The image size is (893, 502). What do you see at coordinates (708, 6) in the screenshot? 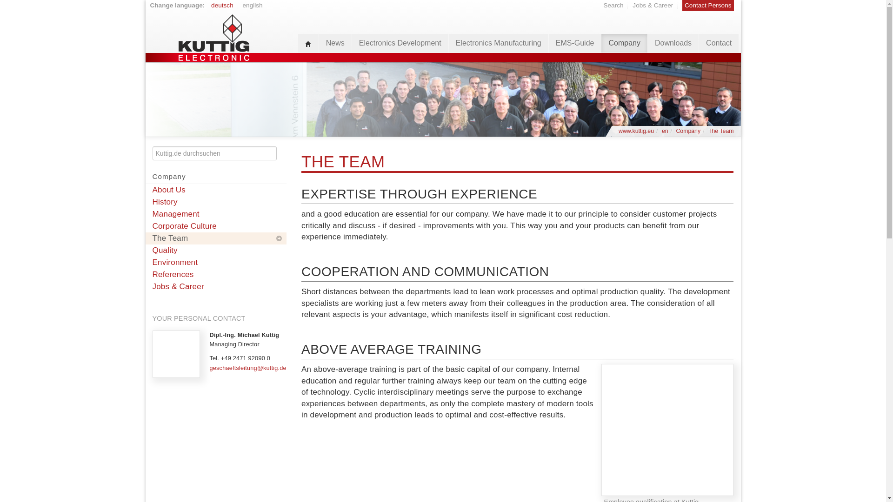
I see `Contact Persons` at bounding box center [708, 6].